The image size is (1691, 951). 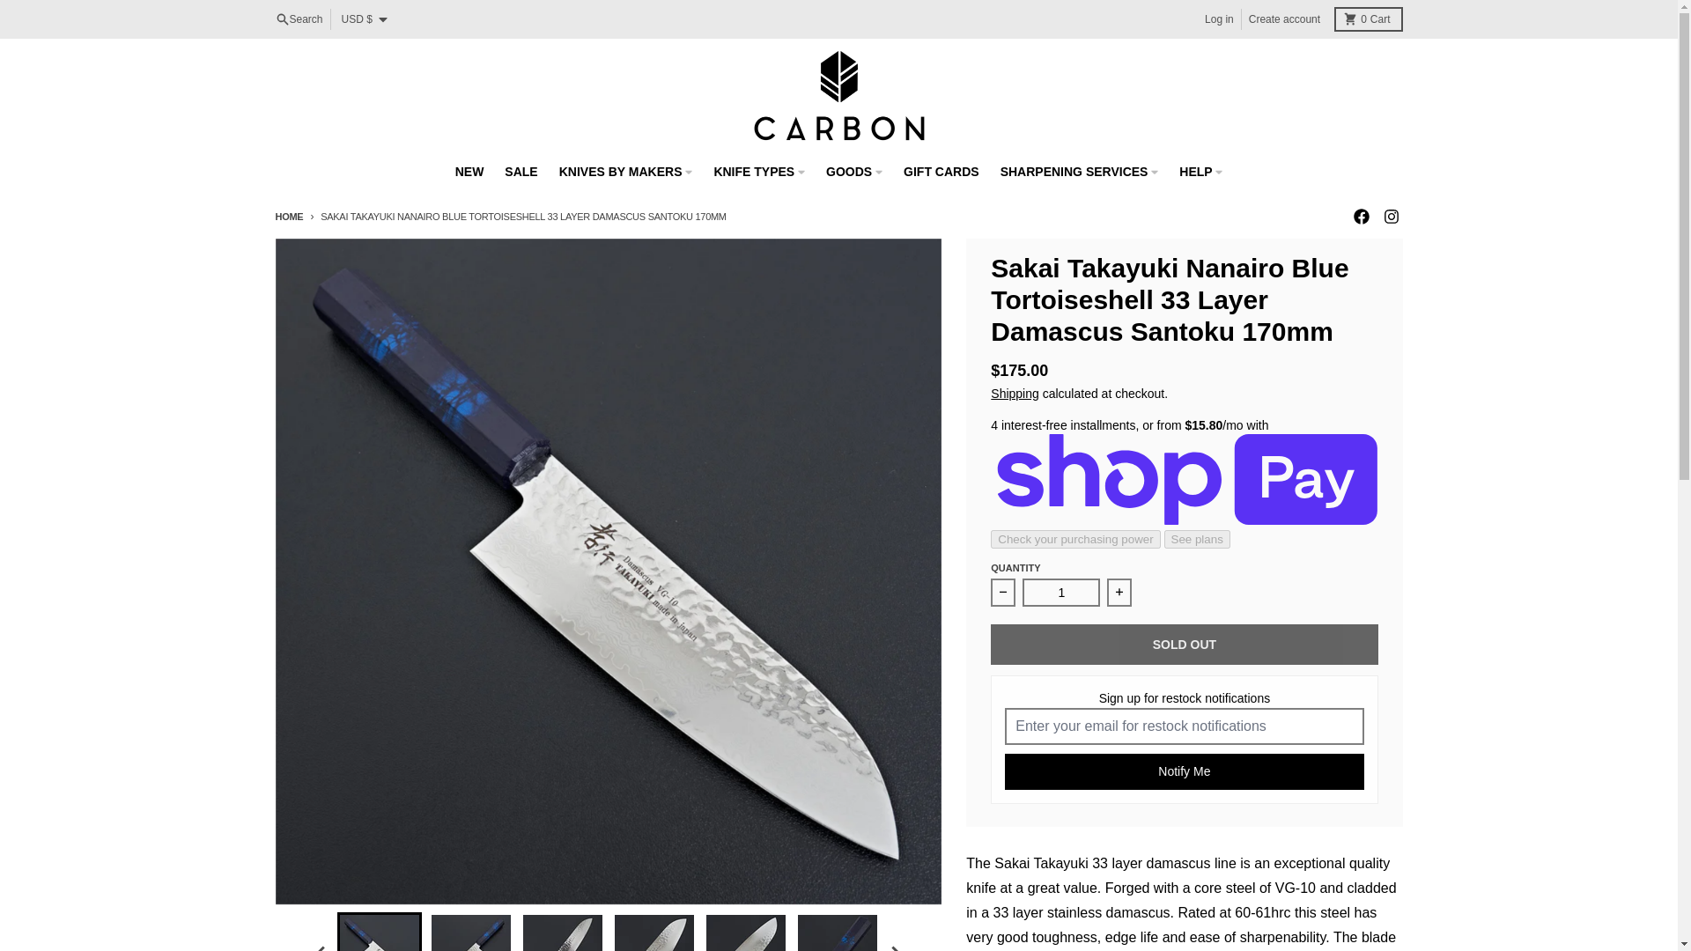 What do you see at coordinates (1367, 18) in the screenshot?
I see `Back to the homepage` at bounding box center [1367, 18].